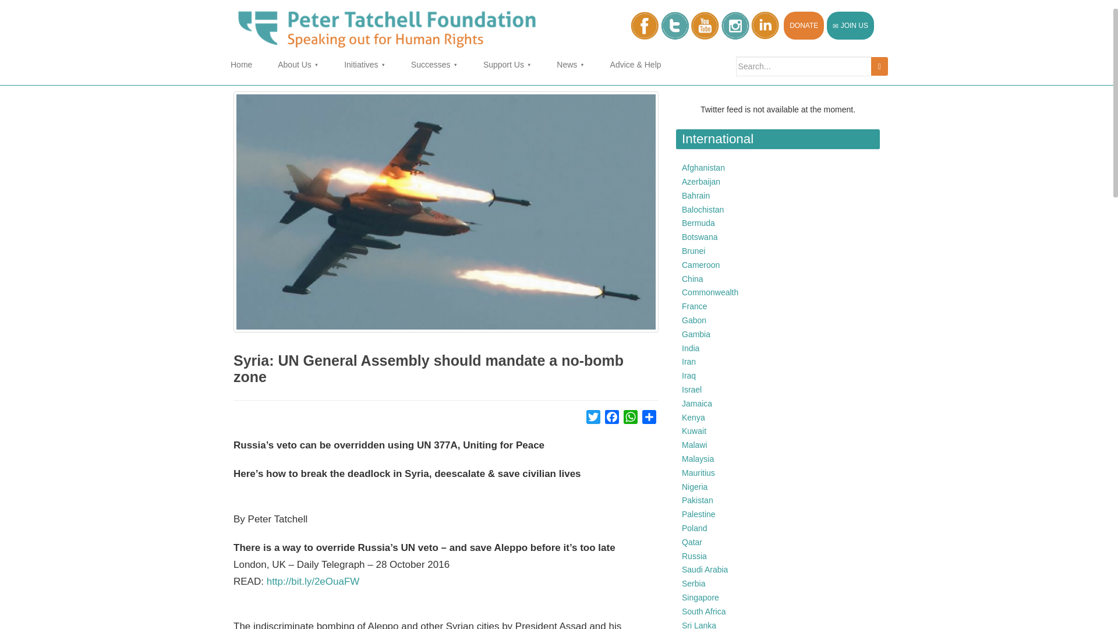  What do you see at coordinates (735, 26) in the screenshot?
I see `Instagram` at bounding box center [735, 26].